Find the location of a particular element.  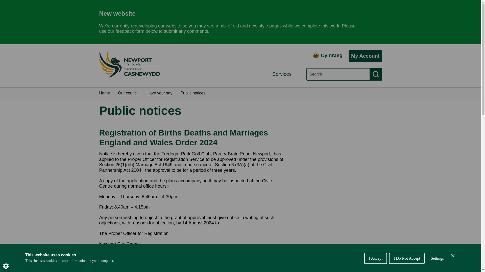

Settings is located at coordinates (437, 264).